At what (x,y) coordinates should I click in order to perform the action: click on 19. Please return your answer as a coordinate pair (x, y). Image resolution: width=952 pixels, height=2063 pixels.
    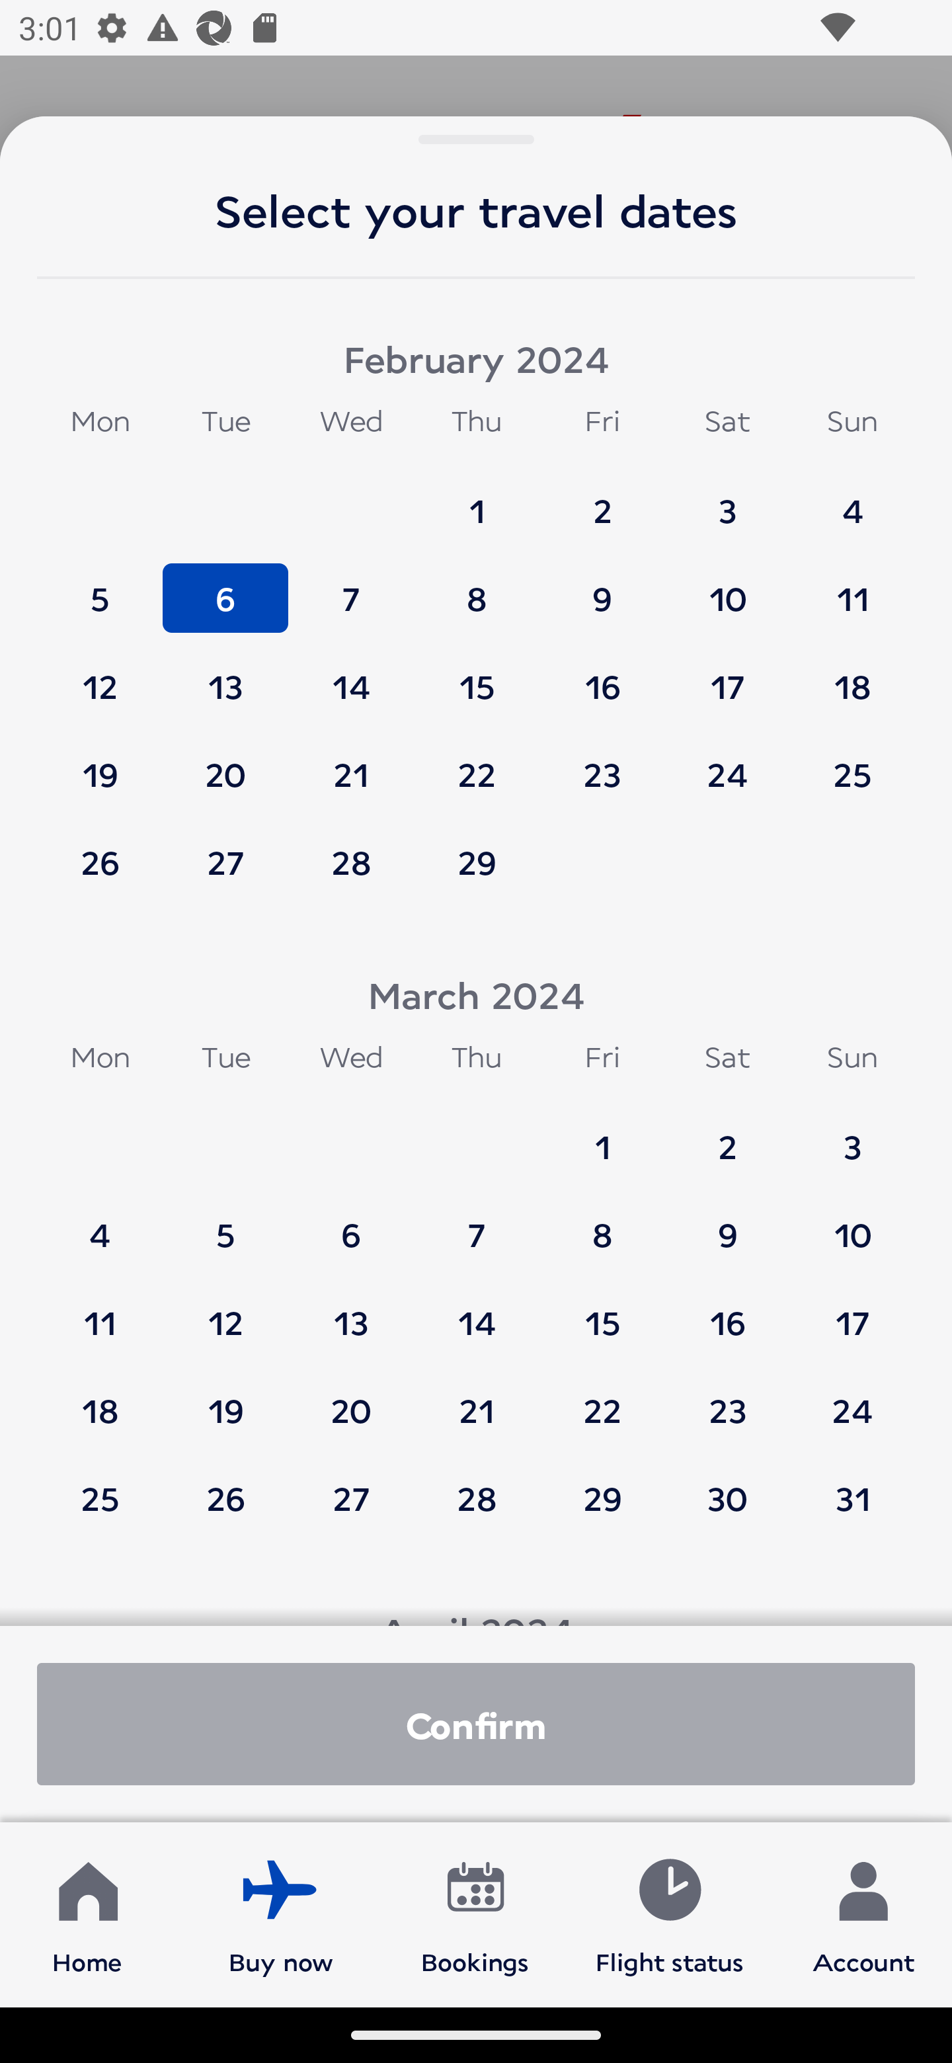
    Looking at the image, I should click on (100, 762).